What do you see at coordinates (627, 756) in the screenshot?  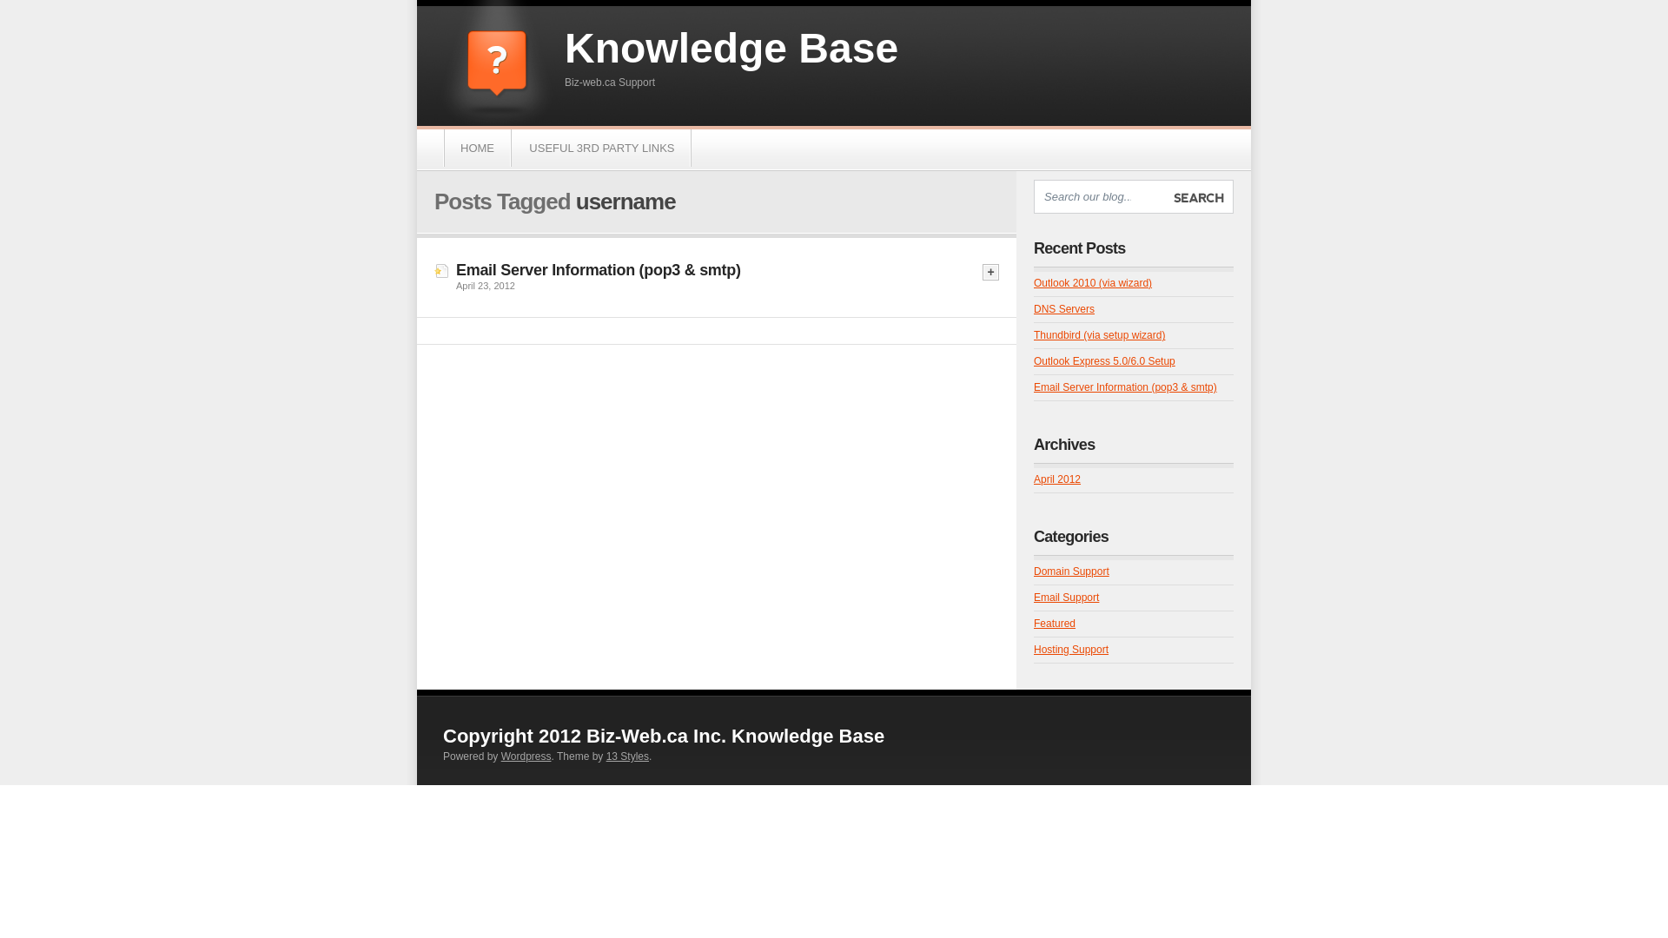 I see `13 Styles` at bounding box center [627, 756].